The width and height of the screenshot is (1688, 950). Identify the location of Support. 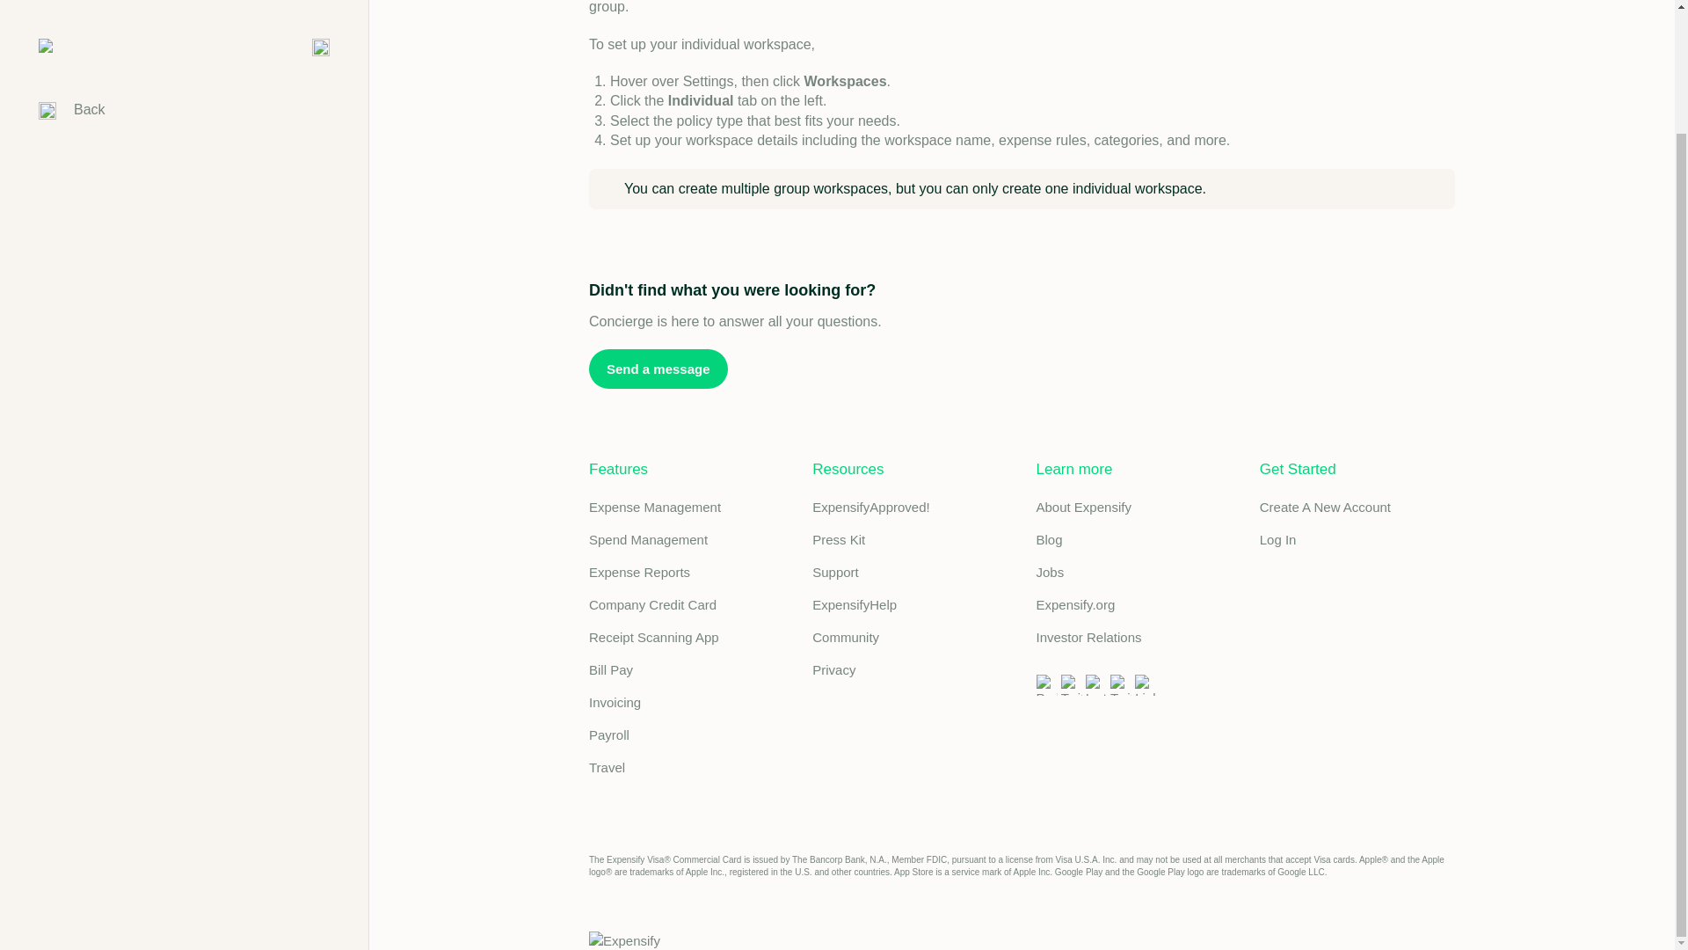
(909, 572).